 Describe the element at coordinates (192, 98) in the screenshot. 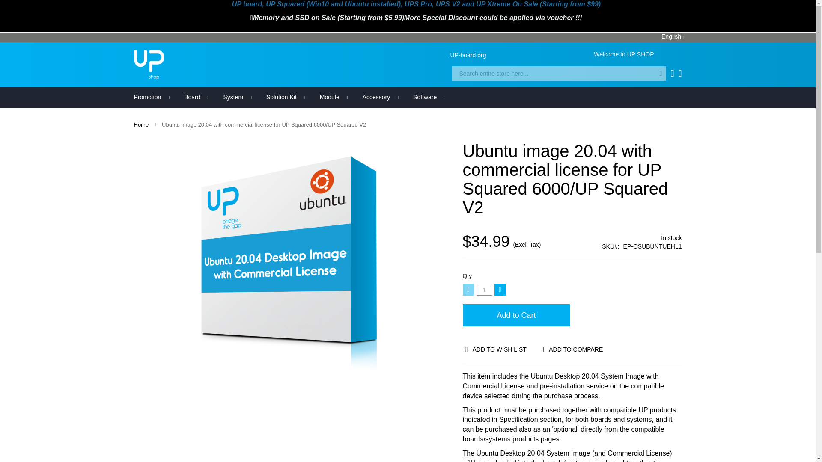

I see `Board` at that location.